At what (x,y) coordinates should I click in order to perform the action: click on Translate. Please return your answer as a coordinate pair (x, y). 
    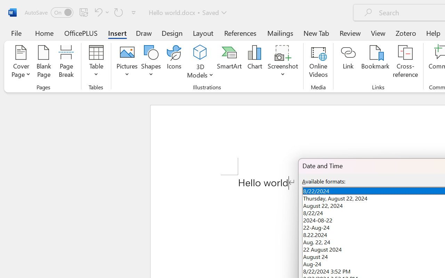
    Looking at the image, I should click on (108, 40).